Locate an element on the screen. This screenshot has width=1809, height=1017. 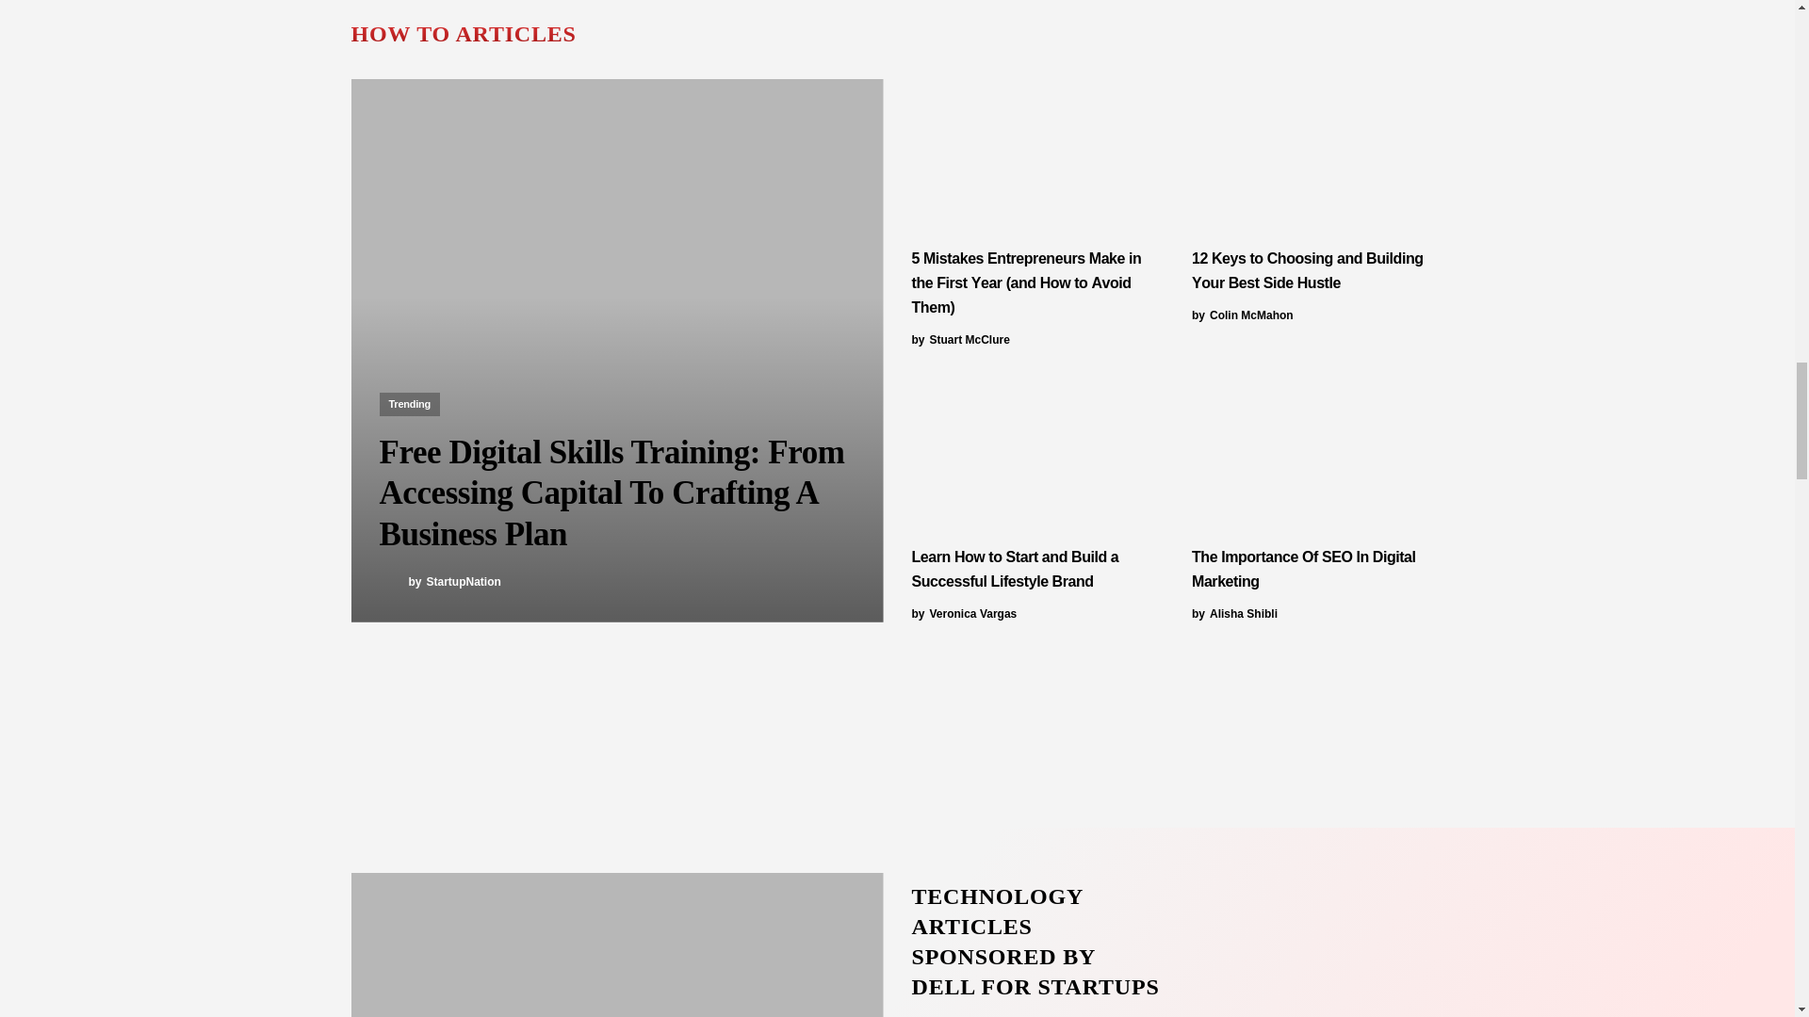
View all posts by Stuart McClure is located at coordinates (960, 340).